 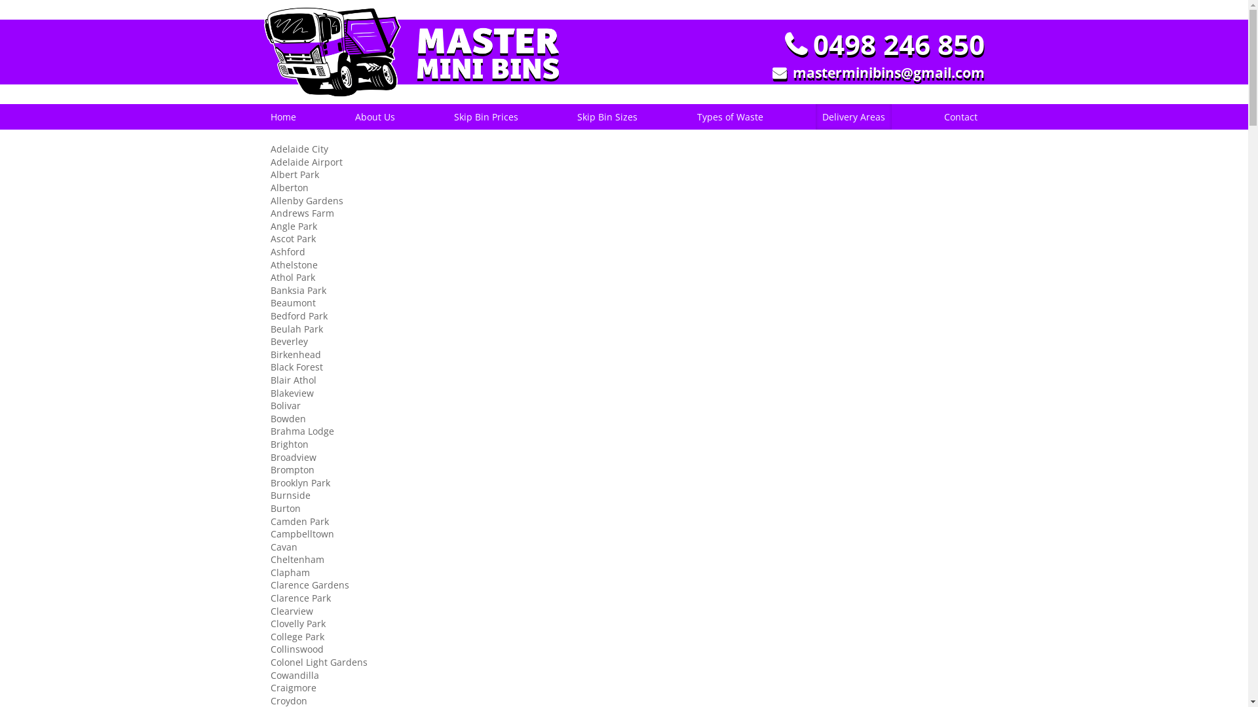 What do you see at coordinates (375, 117) in the screenshot?
I see `About Us` at bounding box center [375, 117].